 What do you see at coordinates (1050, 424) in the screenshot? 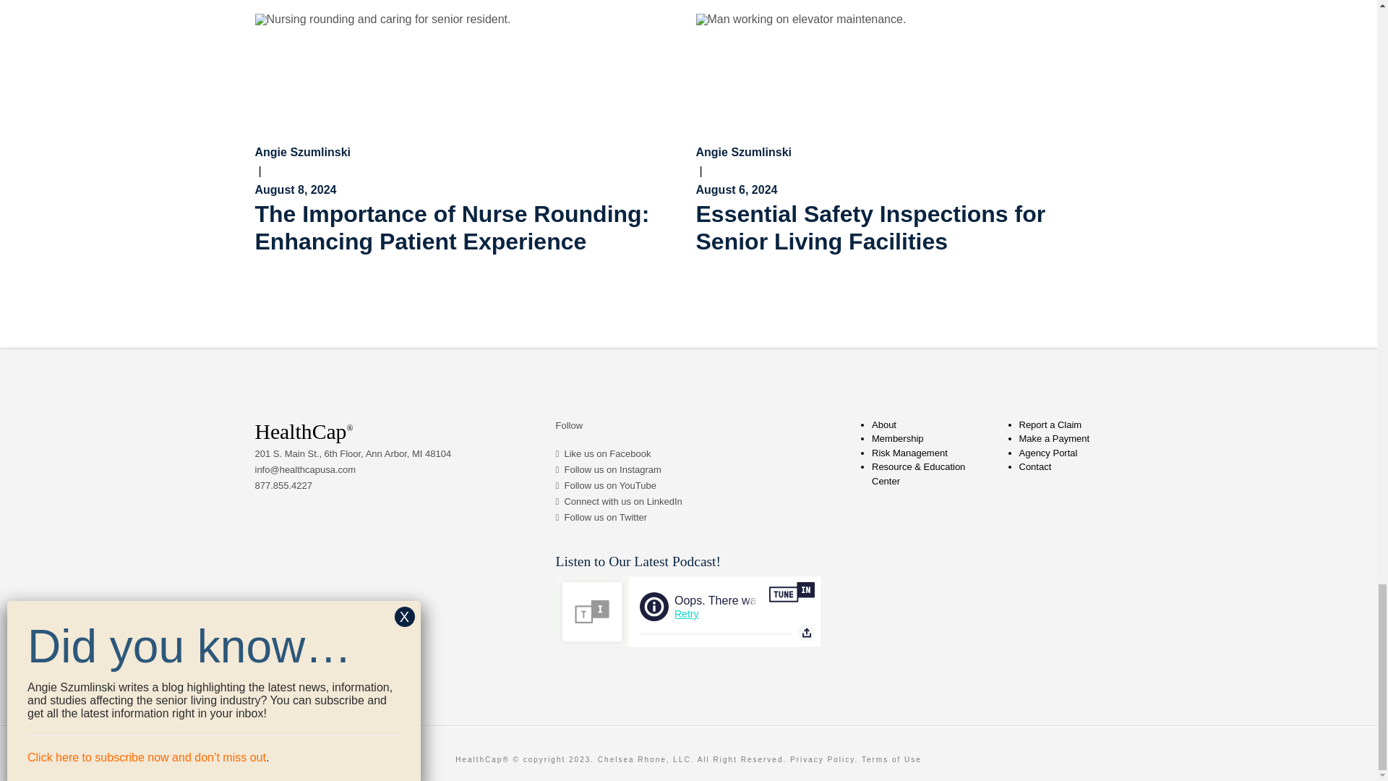
I see `Report a Claim` at bounding box center [1050, 424].